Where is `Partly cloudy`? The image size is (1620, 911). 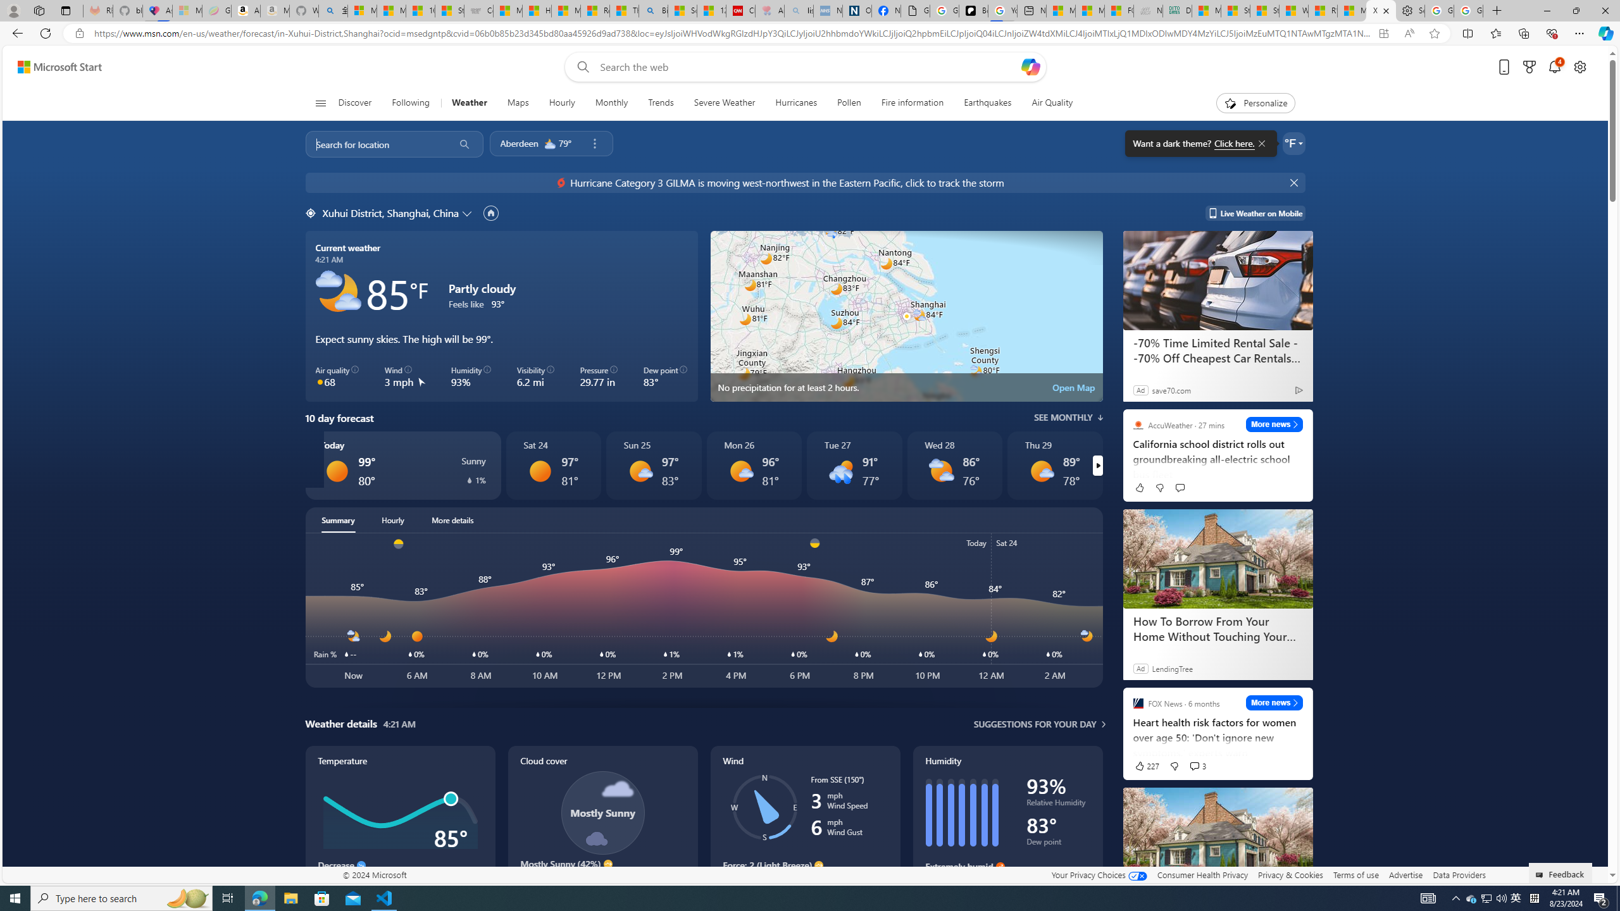
Partly cloudy is located at coordinates (338, 293).